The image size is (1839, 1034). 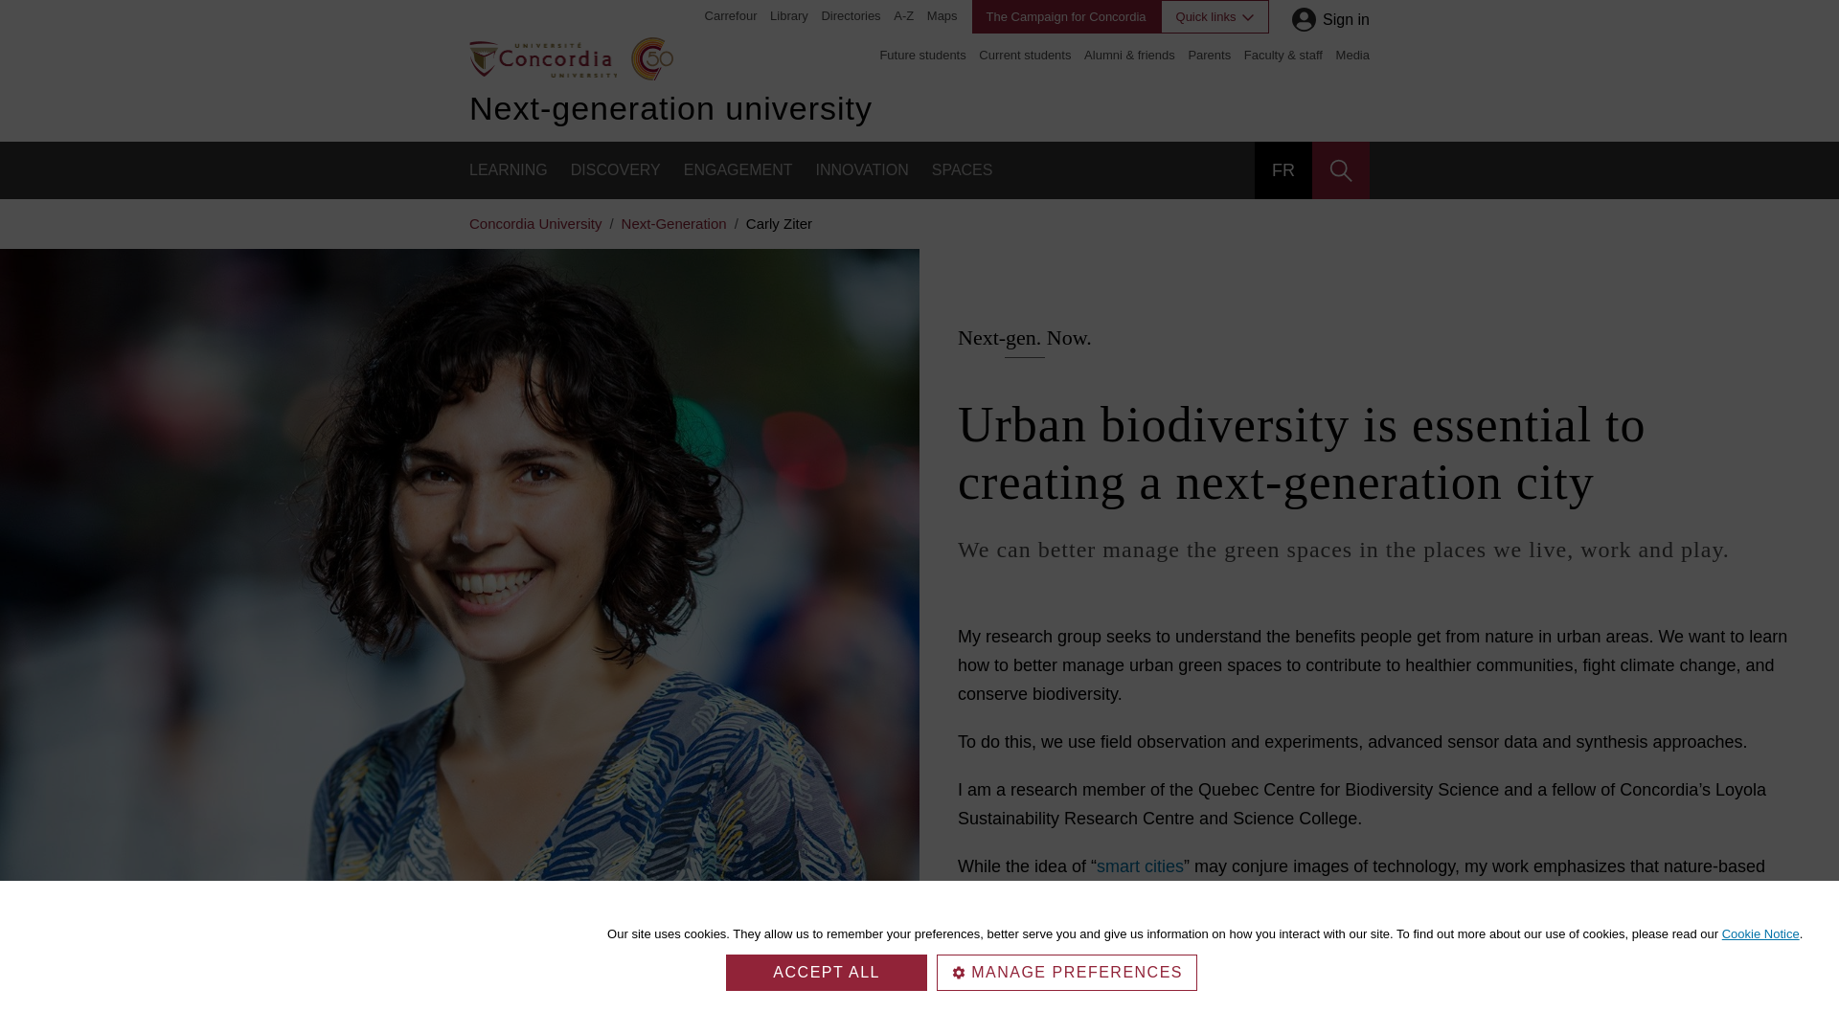 I want to click on Back to home, so click(x=542, y=57).